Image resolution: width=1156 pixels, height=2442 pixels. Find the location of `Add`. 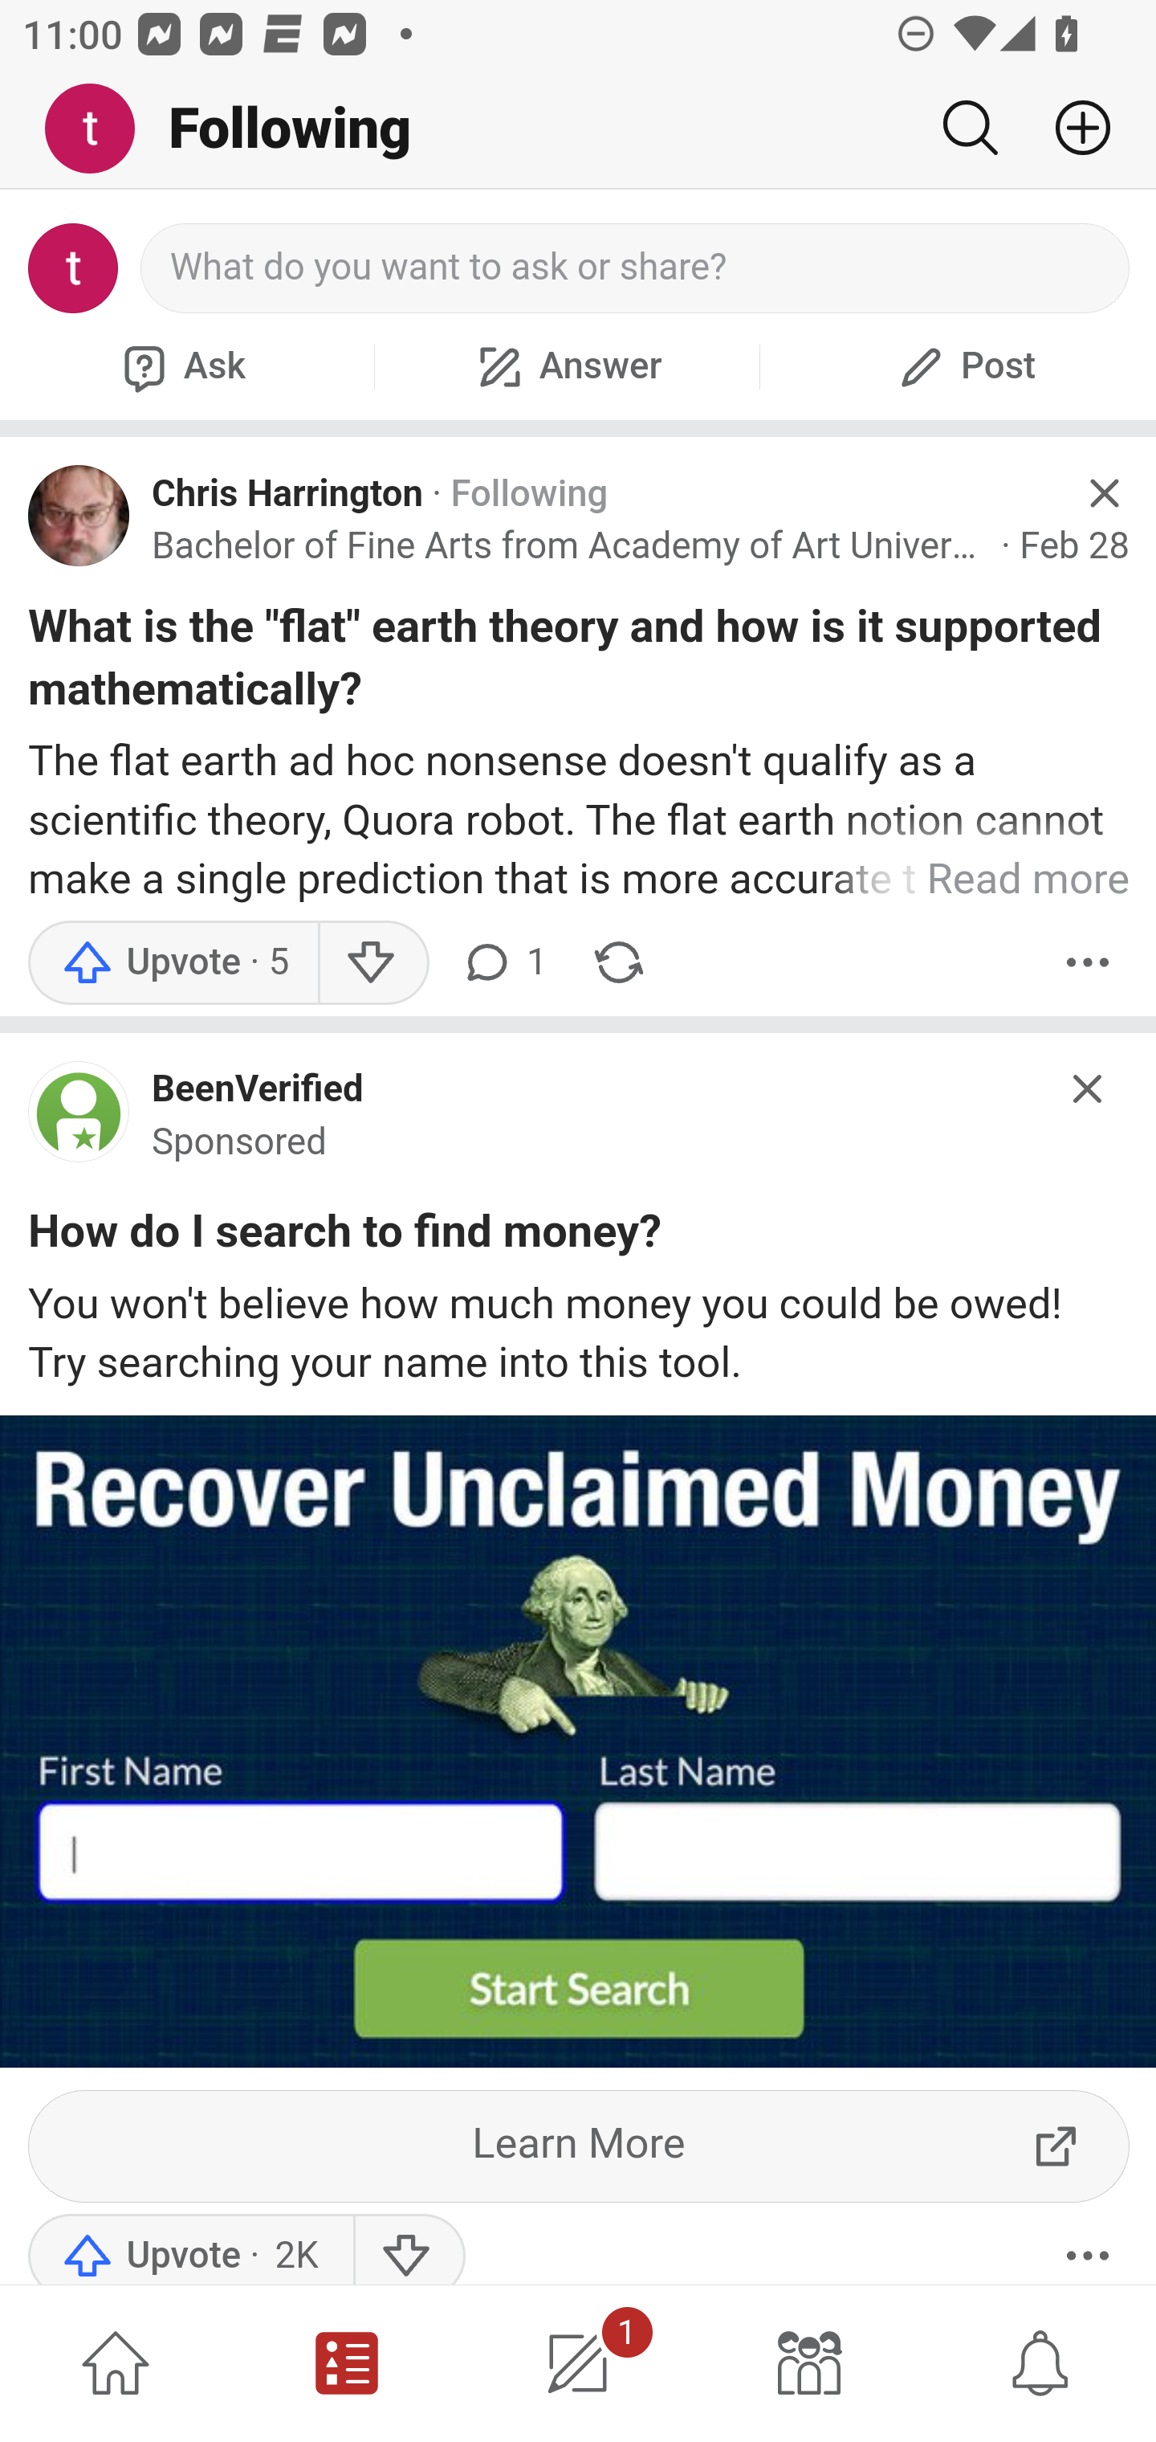

Add is located at coordinates (1071, 128).